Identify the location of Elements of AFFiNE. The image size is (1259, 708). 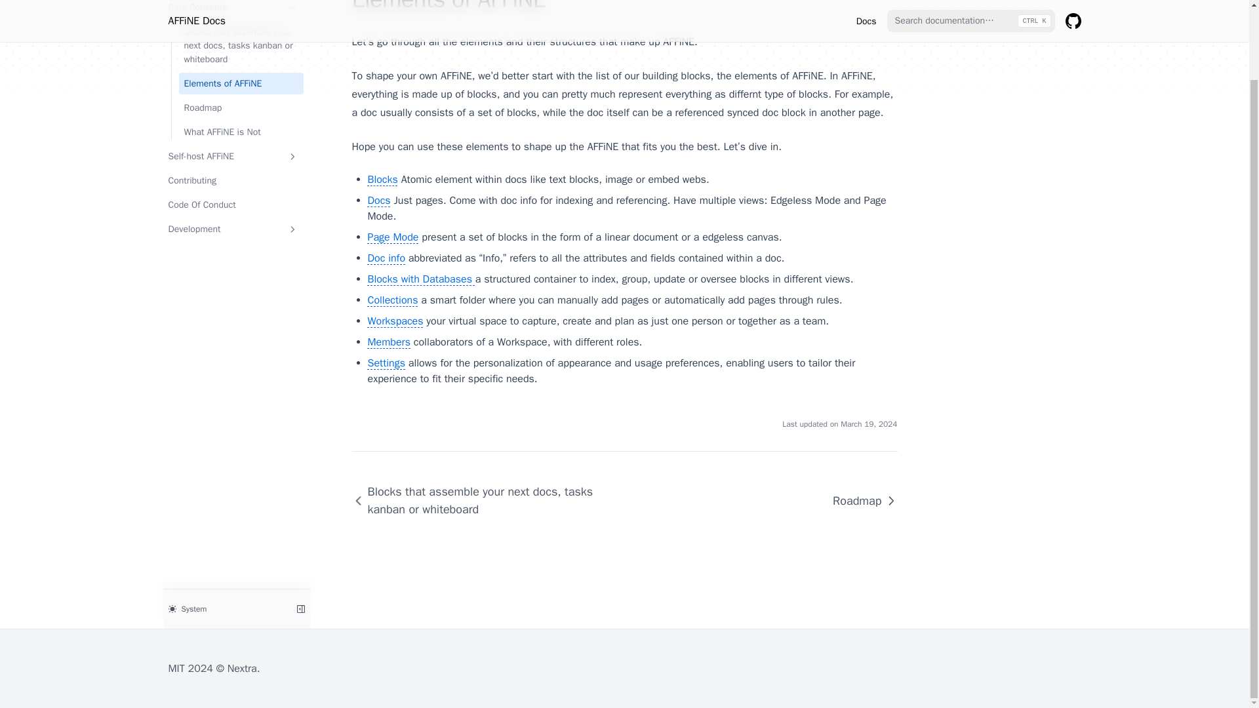
(241, 83).